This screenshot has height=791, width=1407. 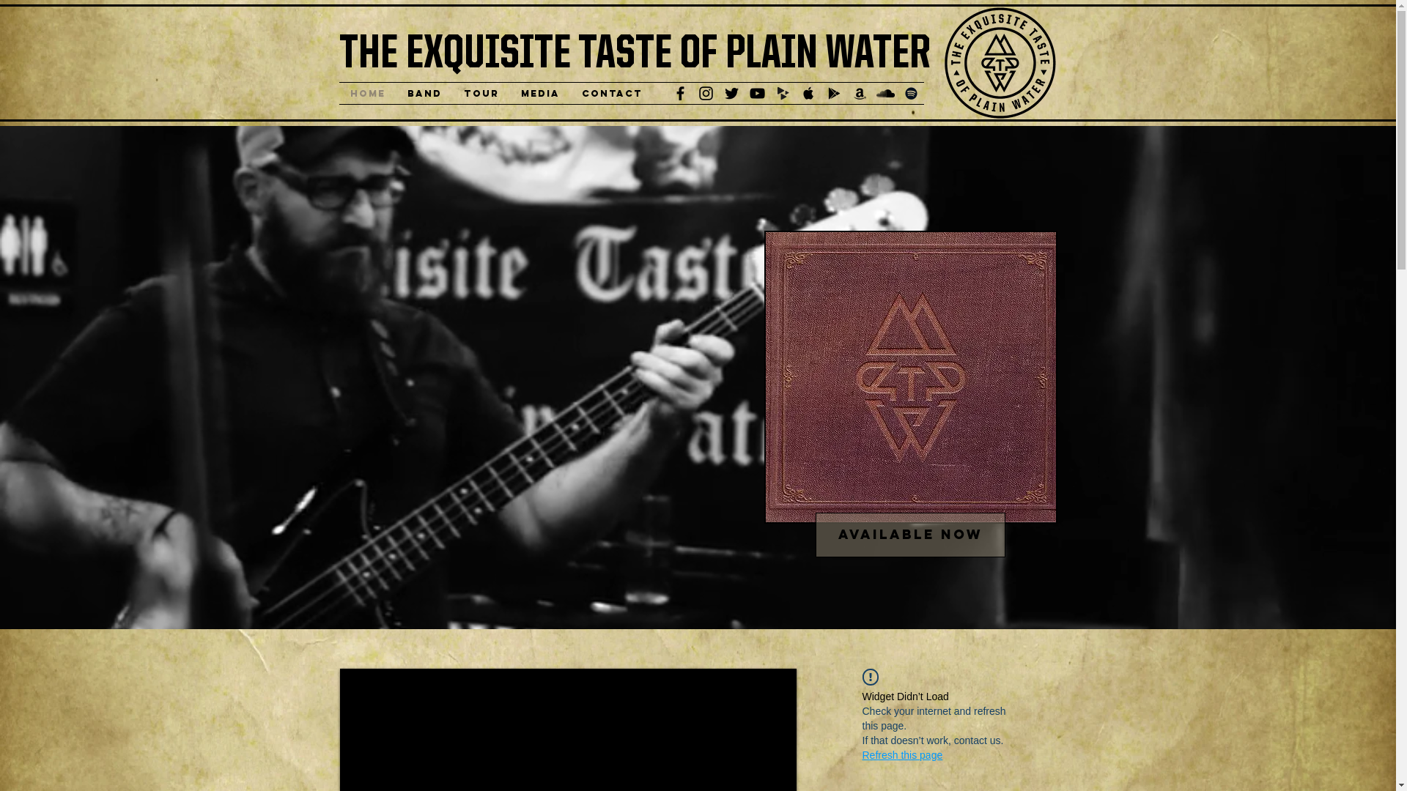 I want to click on Contact, so click(x=611, y=94).